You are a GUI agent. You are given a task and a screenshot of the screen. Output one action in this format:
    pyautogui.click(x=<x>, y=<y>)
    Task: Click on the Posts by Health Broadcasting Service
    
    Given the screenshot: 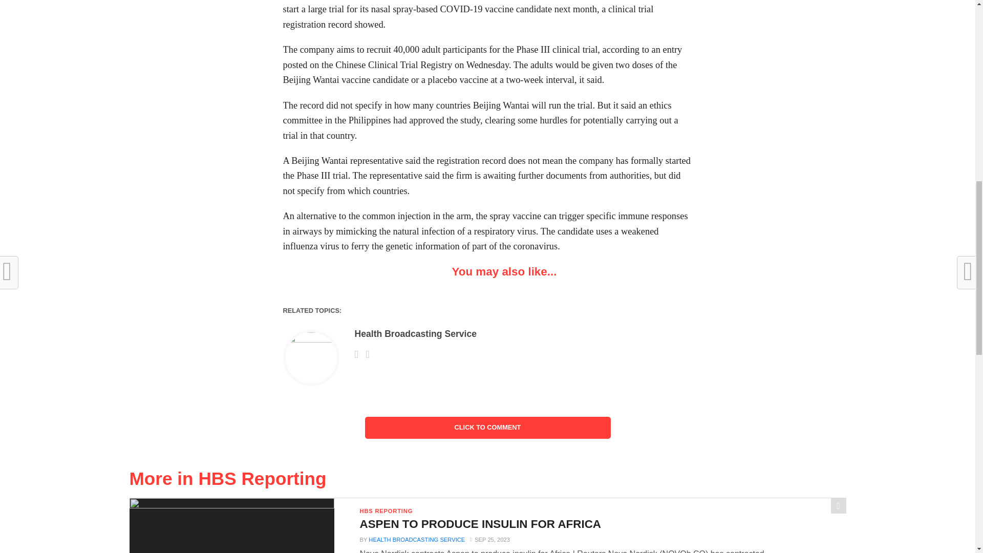 What is the action you would take?
    pyautogui.click(x=415, y=334)
    